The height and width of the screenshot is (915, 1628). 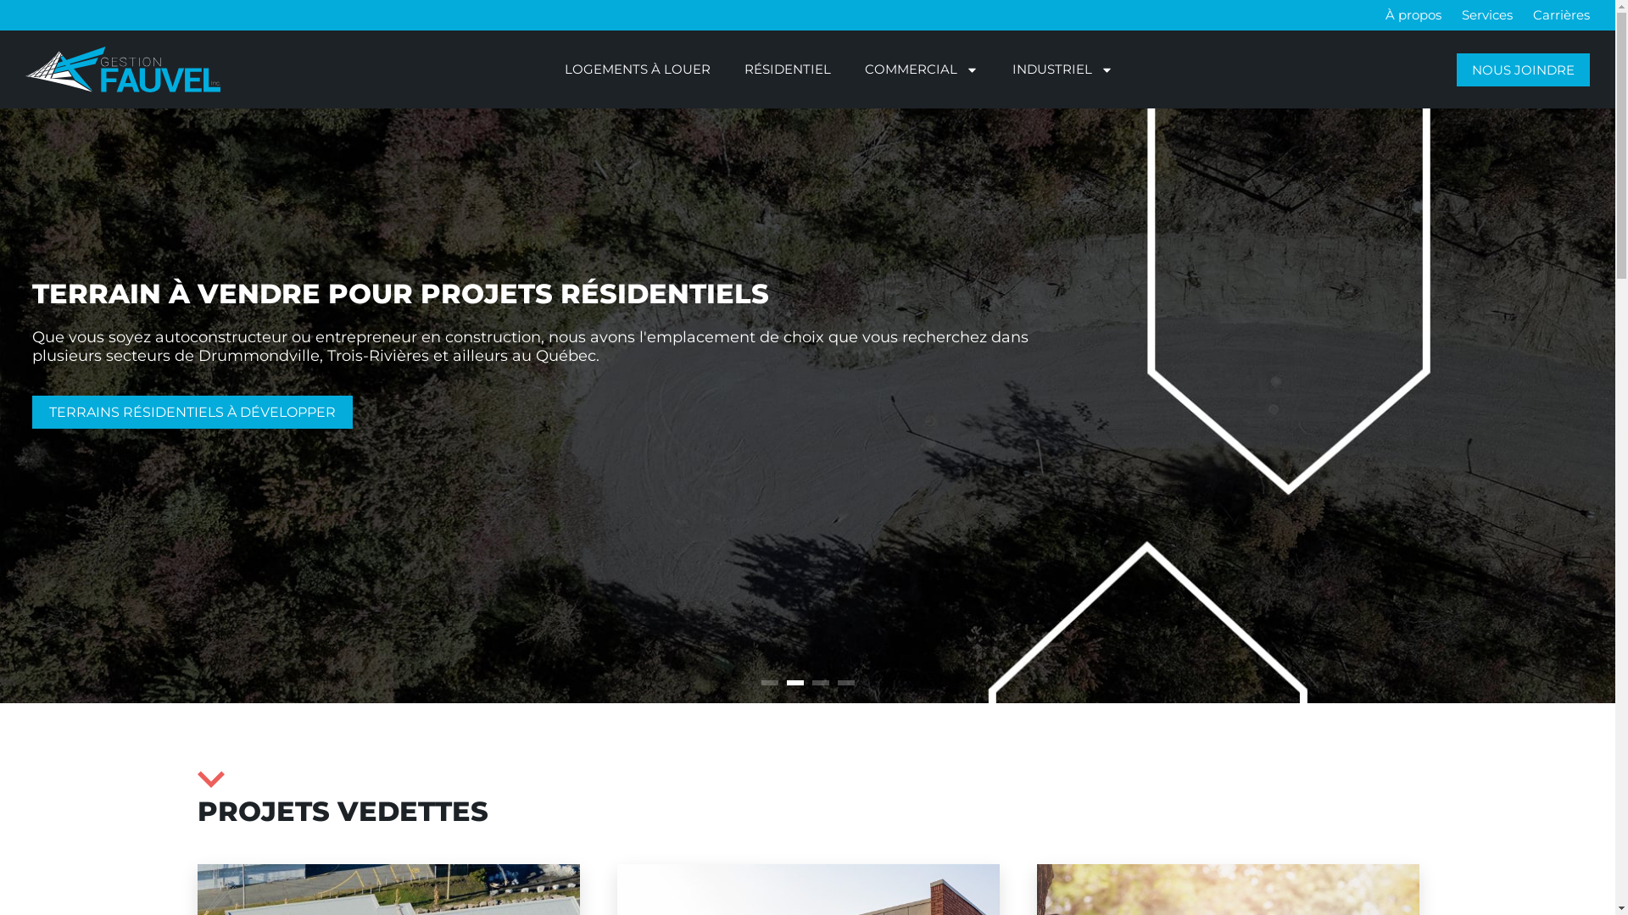 What do you see at coordinates (795, 683) in the screenshot?
I see `2` at bounding box center [795, 683].